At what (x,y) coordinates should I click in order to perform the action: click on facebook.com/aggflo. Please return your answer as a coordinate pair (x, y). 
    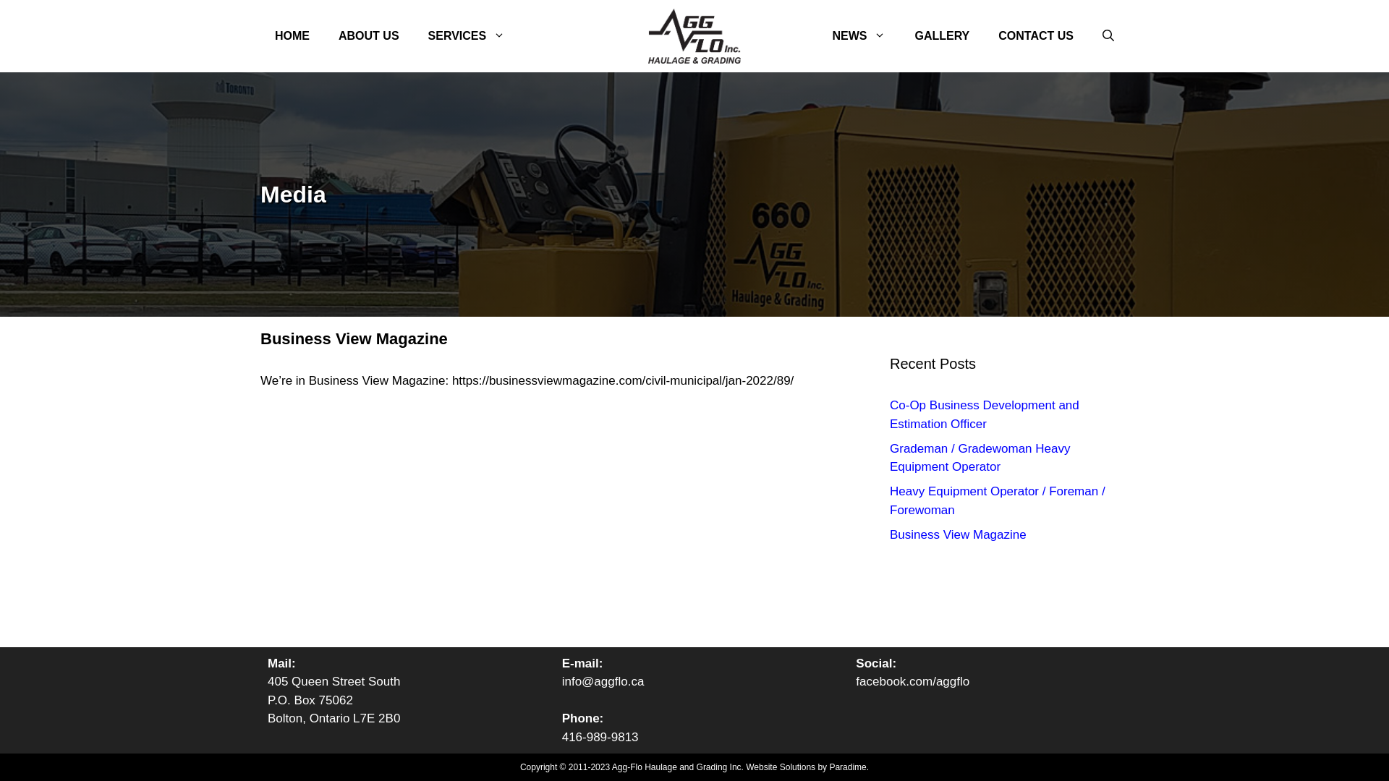
    Looking at the image, I should click on (913, 681).